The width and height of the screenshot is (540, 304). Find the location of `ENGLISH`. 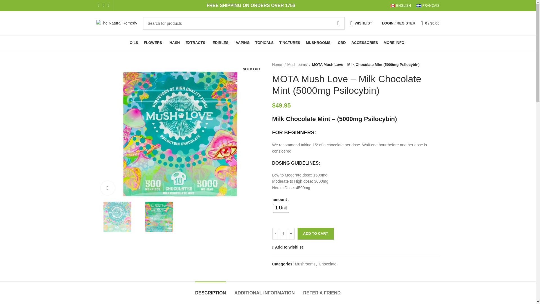

ENGLISH is located at coordinates (400, 6).